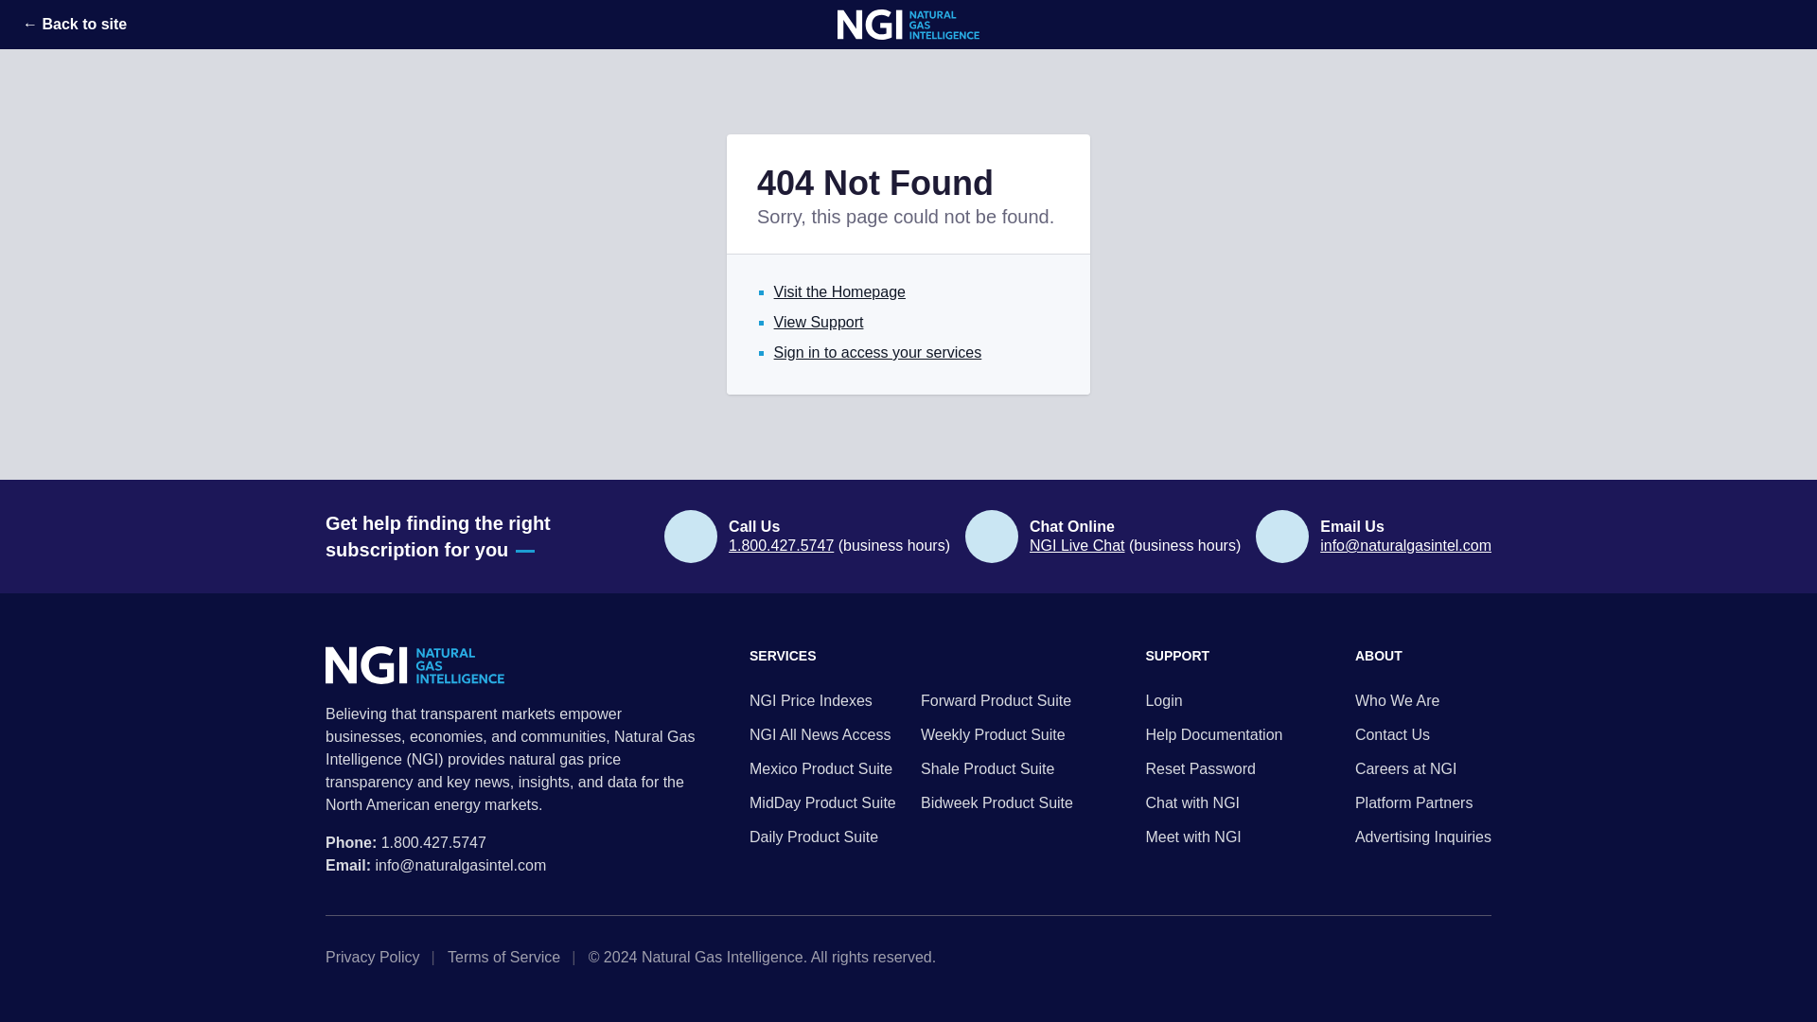 The height and width of the screenshot is (1022, 1817). Describe the element at coordinates (509, 957) in the screenshot. I see `Terms of Service` at that location.